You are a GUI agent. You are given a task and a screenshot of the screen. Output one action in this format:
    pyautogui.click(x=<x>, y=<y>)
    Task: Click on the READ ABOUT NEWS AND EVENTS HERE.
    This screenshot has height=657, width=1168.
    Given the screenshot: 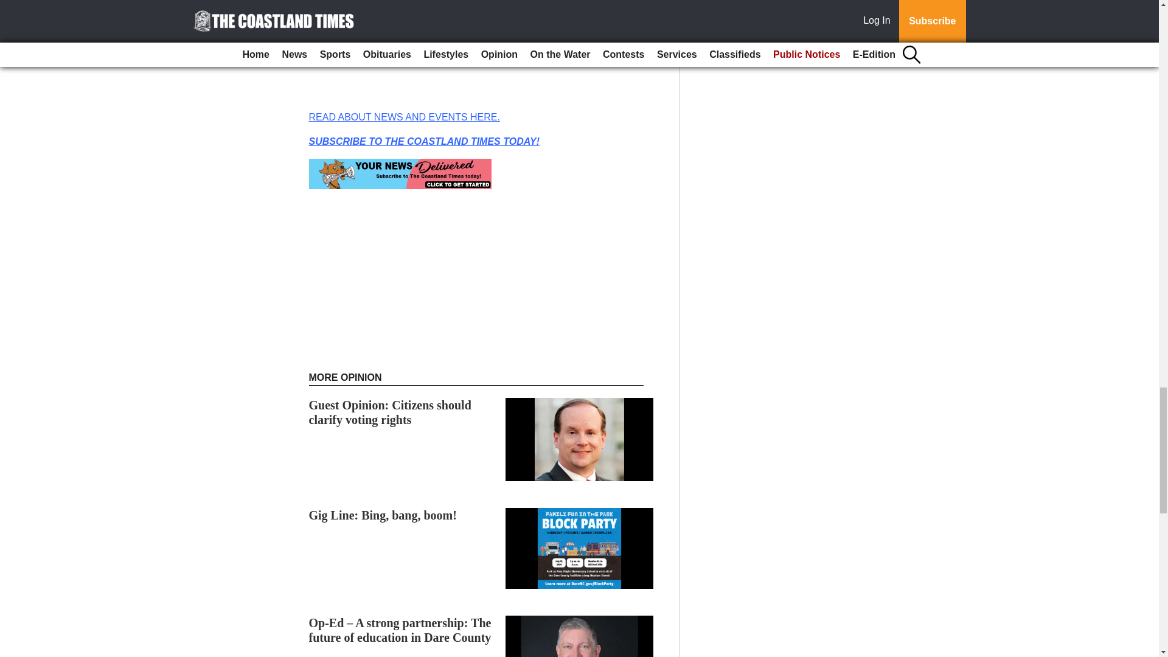 What is the action you would take?
    pyautogui.click(x=404, y=117)
    